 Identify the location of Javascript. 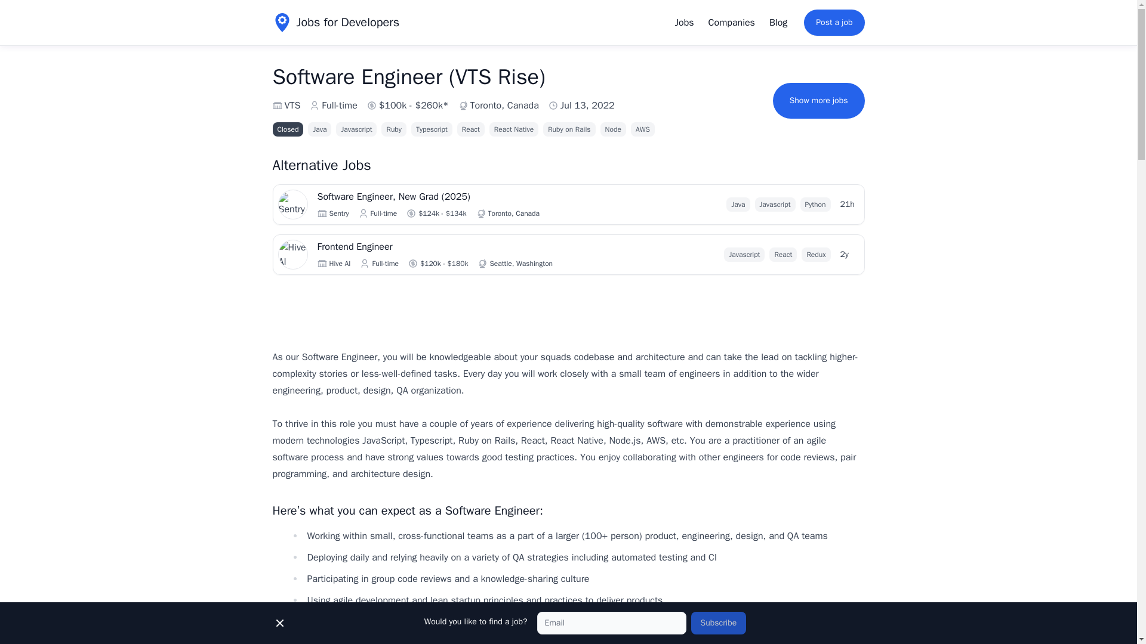
(775, 204).